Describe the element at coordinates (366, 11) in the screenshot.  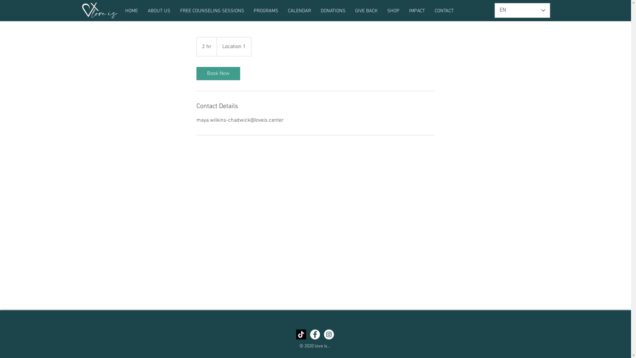
I see `GIVE BACK` at that location.